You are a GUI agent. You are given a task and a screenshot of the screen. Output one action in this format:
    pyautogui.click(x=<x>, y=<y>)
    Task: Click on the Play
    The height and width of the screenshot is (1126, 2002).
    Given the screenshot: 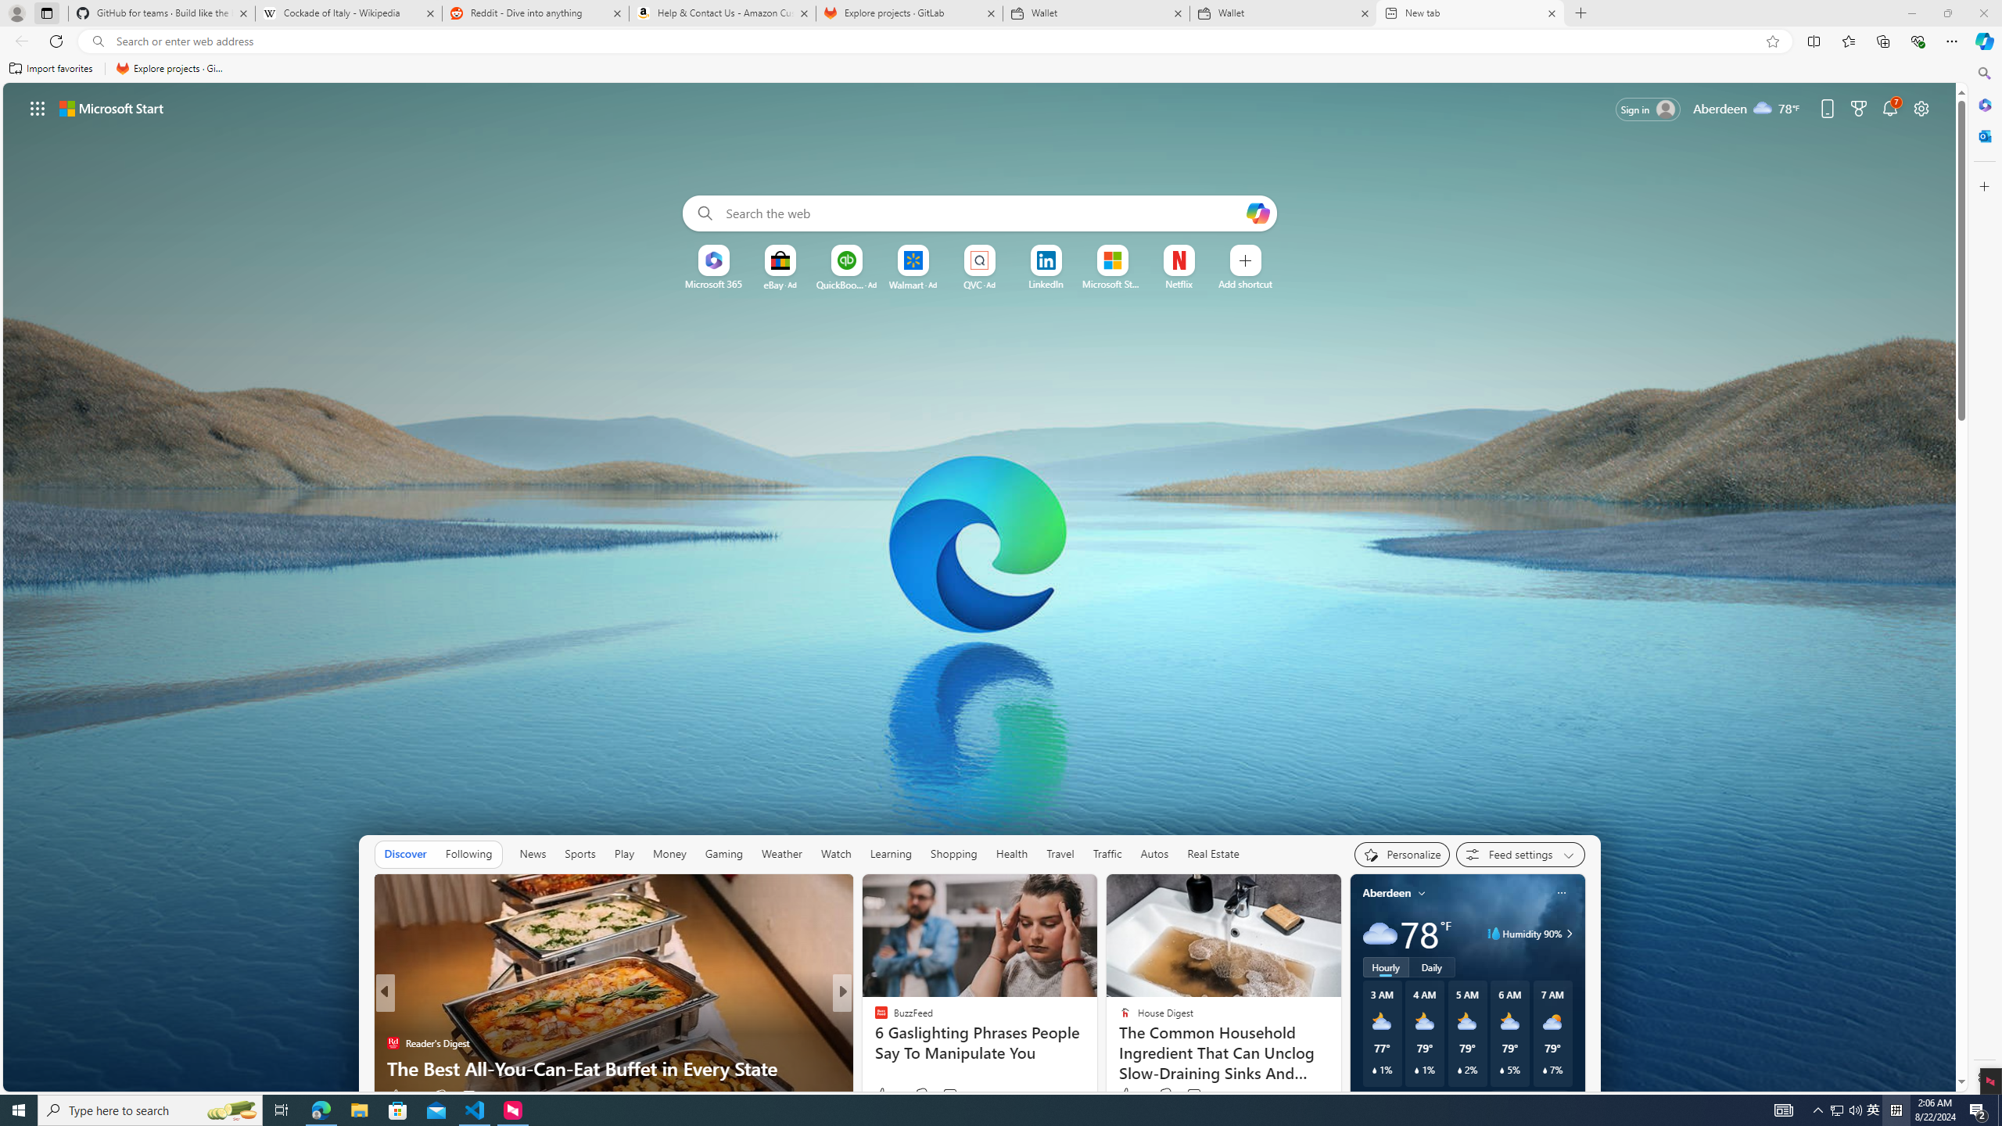 What is the action you would take?
    pyautogui.click(x=623, y=854)
    